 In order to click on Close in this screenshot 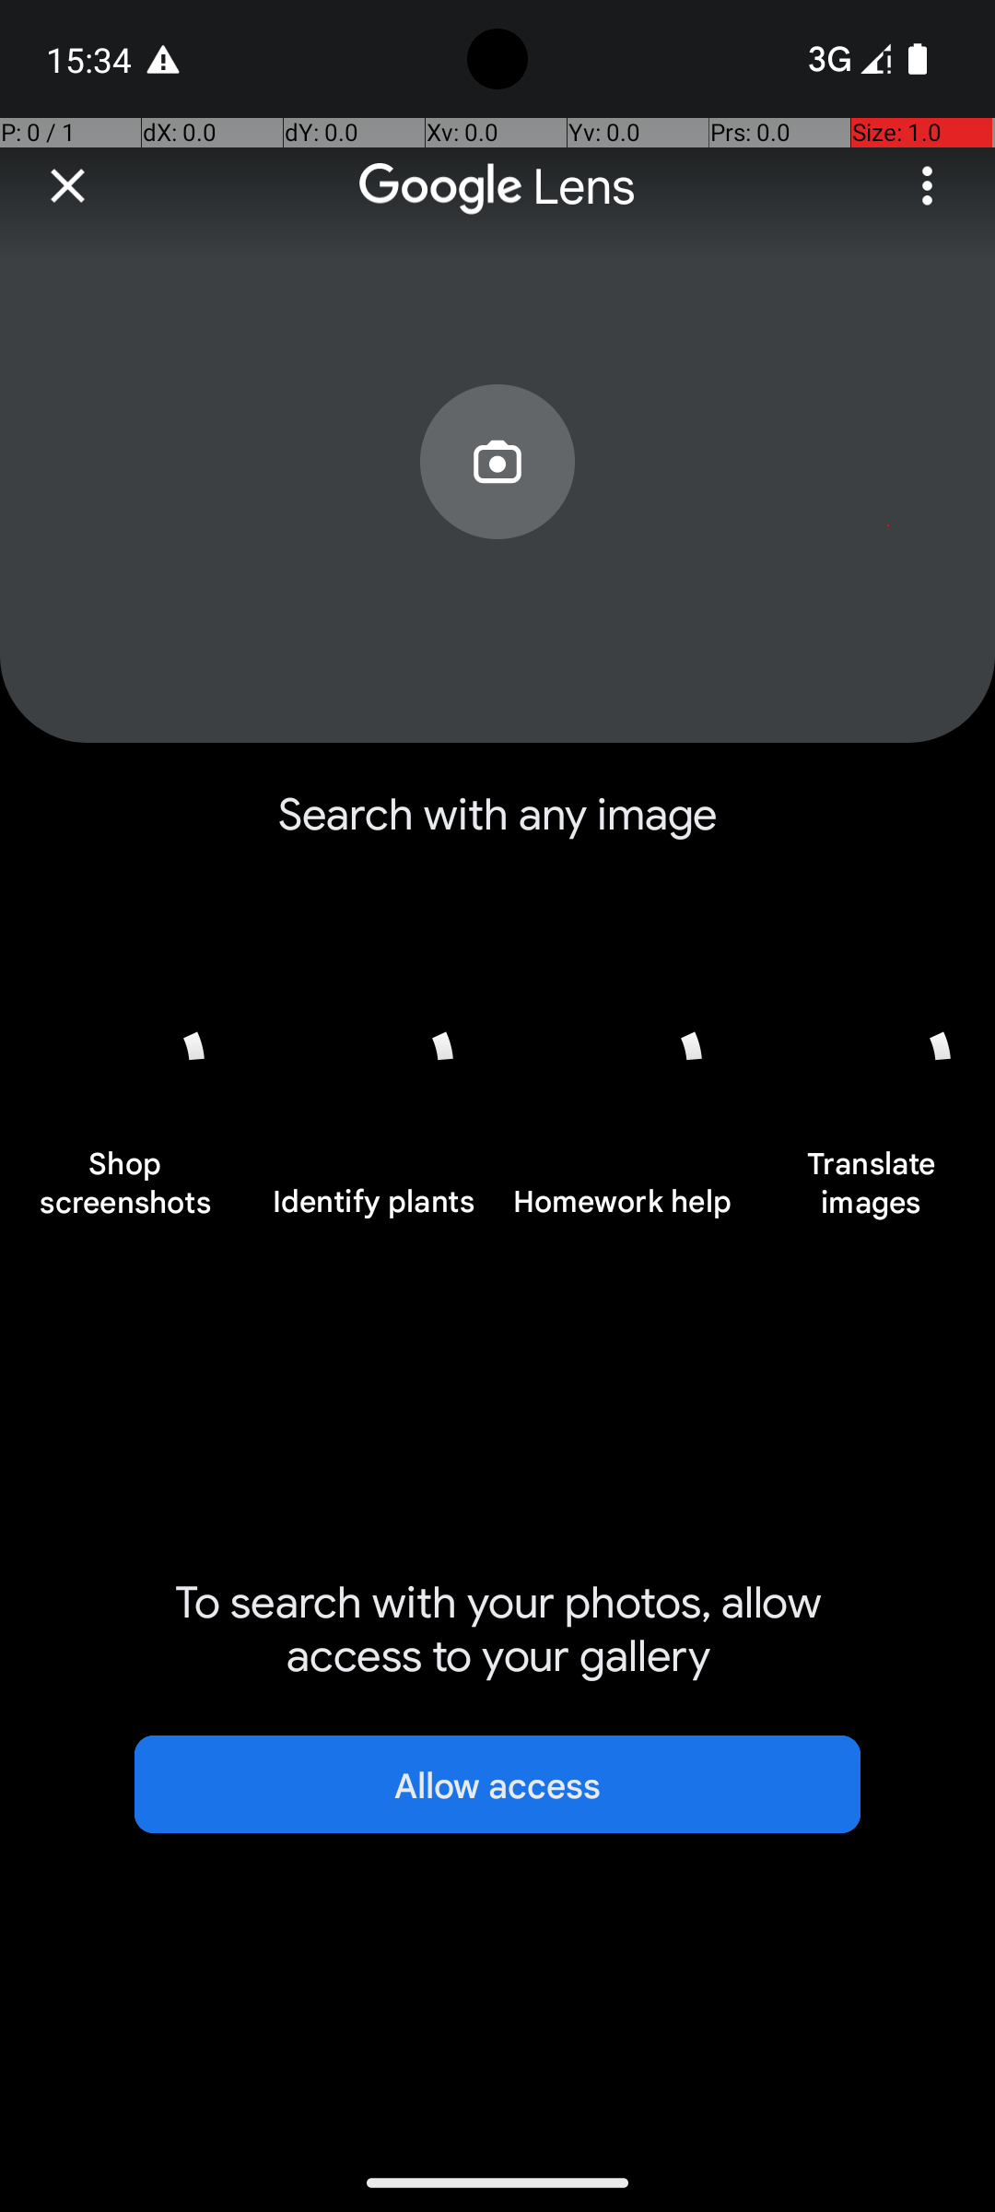, I will do `click(68, 186)`.